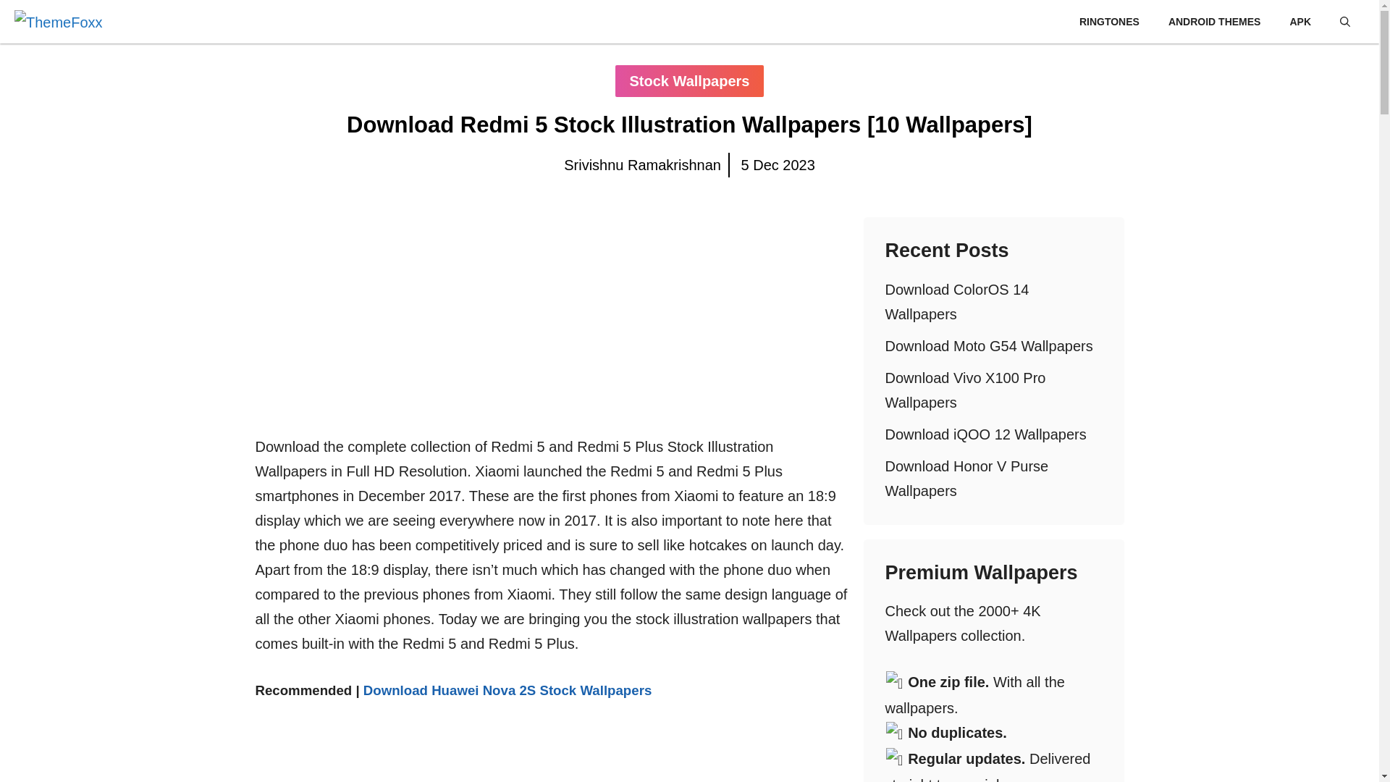 The height and width of the screenshot is (782, 1390). What do you see at coordinates (996, 22) in the screenshot?
I see `STOCK WALLPAPERS` at bounding box center [996, 22].